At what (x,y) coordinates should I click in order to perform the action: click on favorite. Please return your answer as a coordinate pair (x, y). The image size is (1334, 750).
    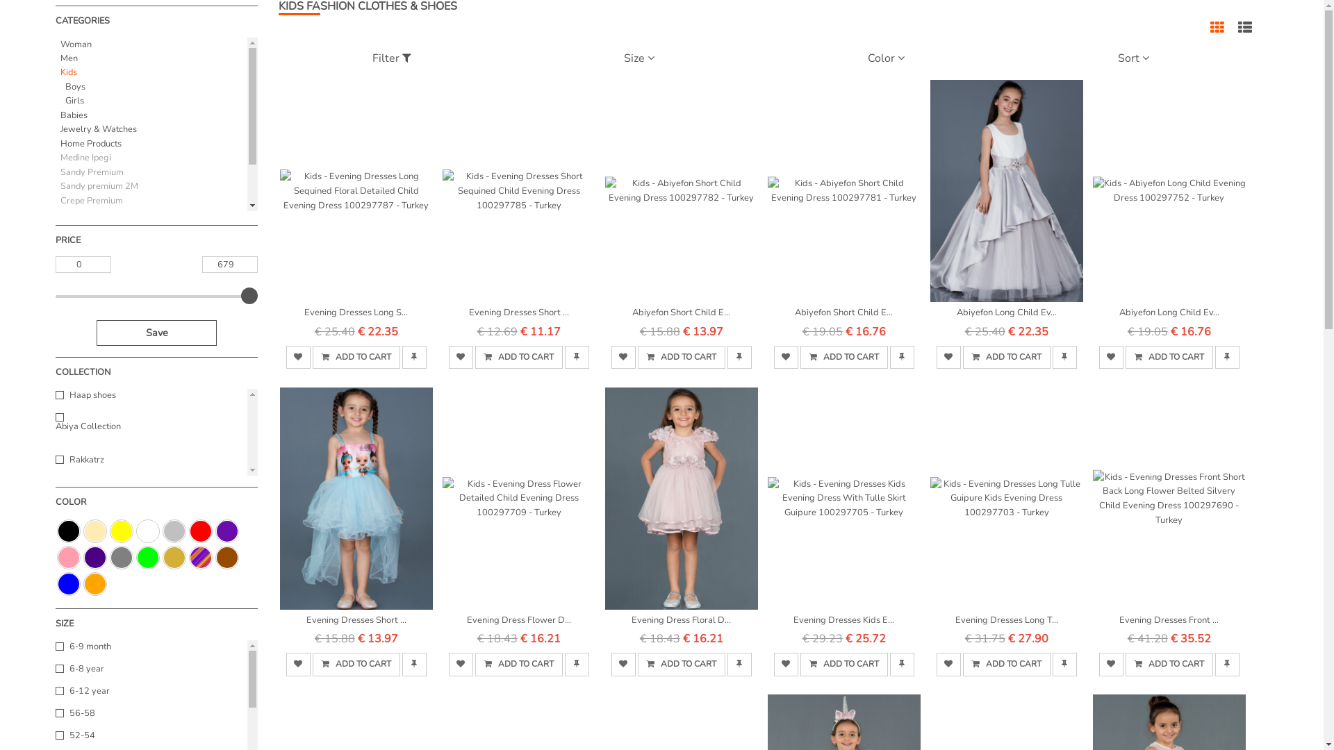
    Looking at the image, I should click on (299, 357).